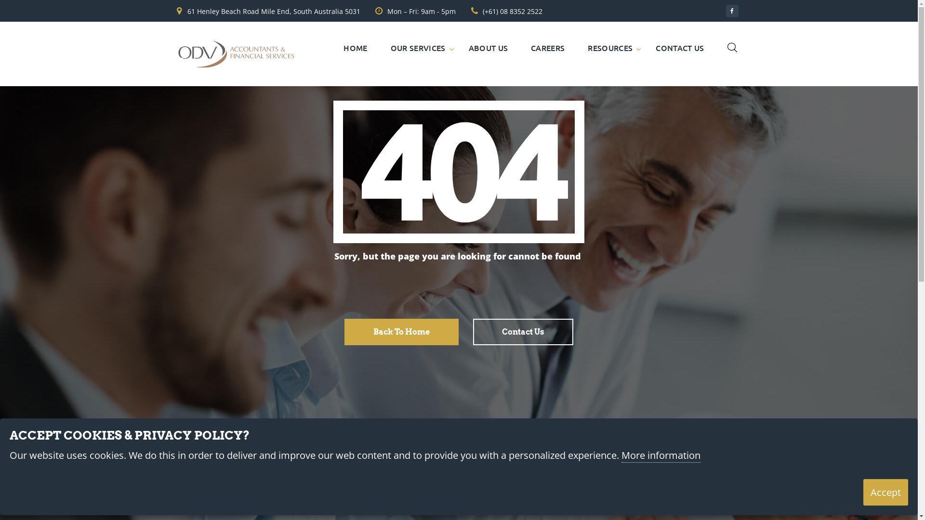 This screenshot has height=520, width=925. Describe the element at coordinates (885, 492) in the screenshot. I see `Accept` at that location.